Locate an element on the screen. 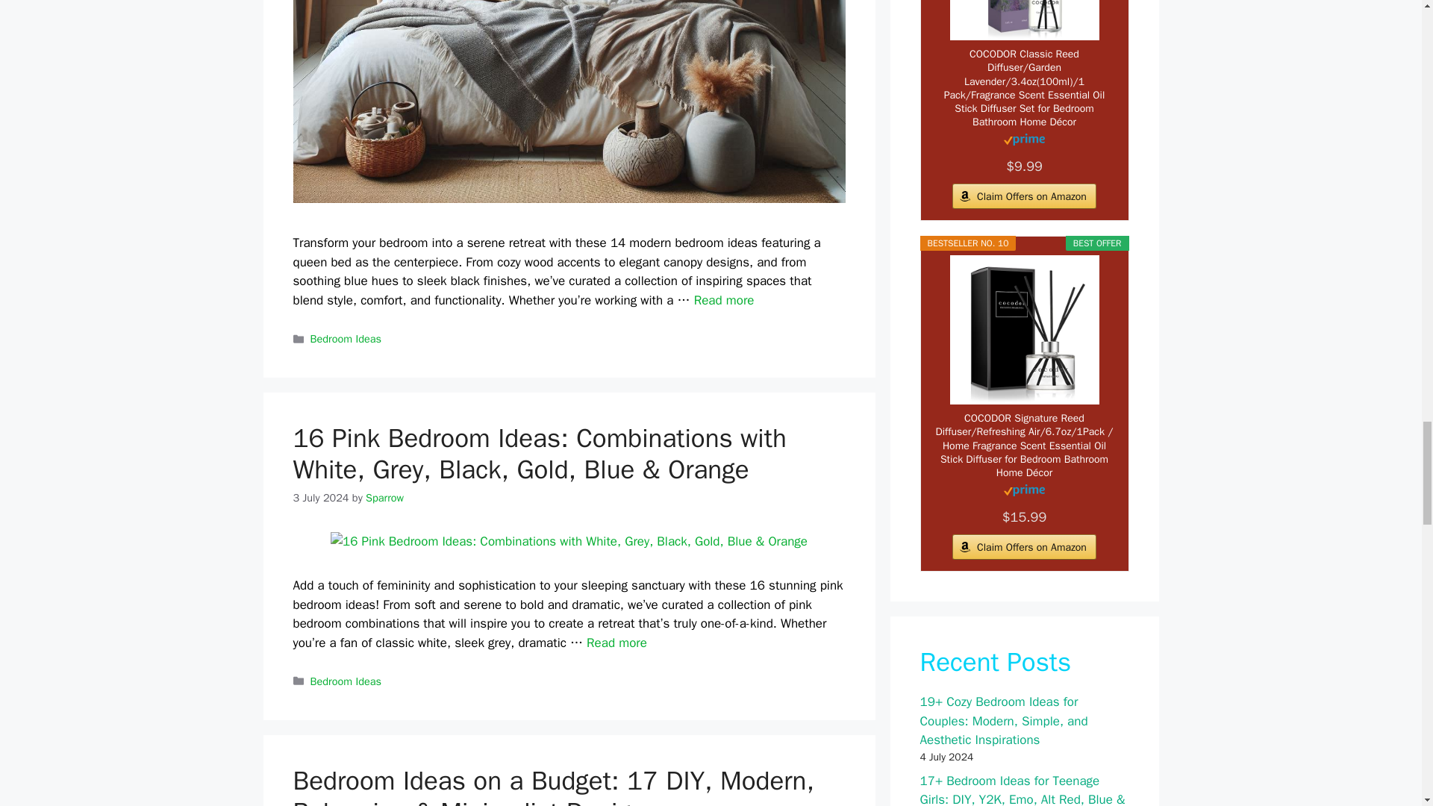  View all posts by Sparrow is located at coordinates (384, 497).